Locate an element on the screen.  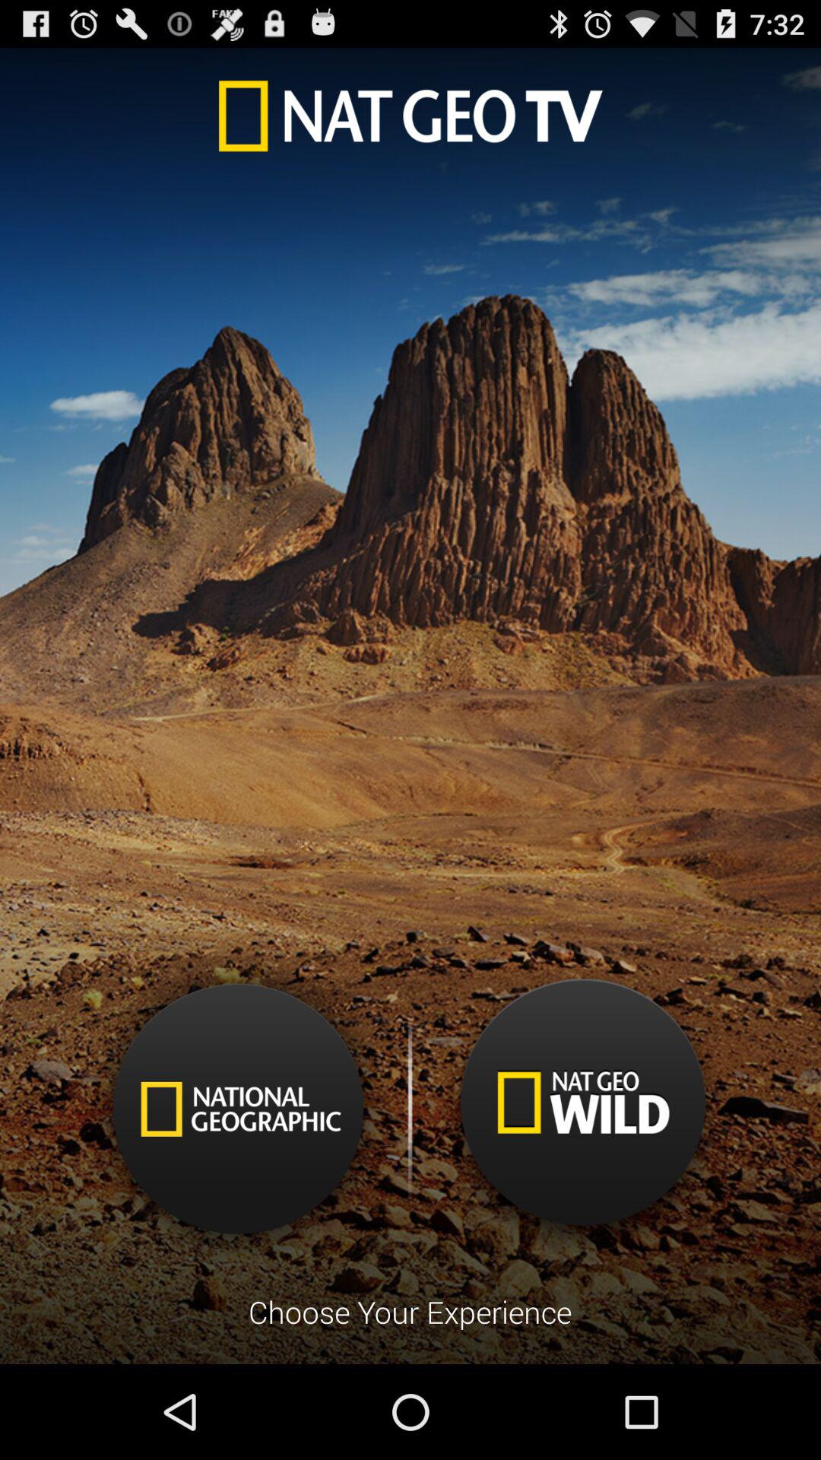
go to nat geo wild is located at coordinates (582, 1115).